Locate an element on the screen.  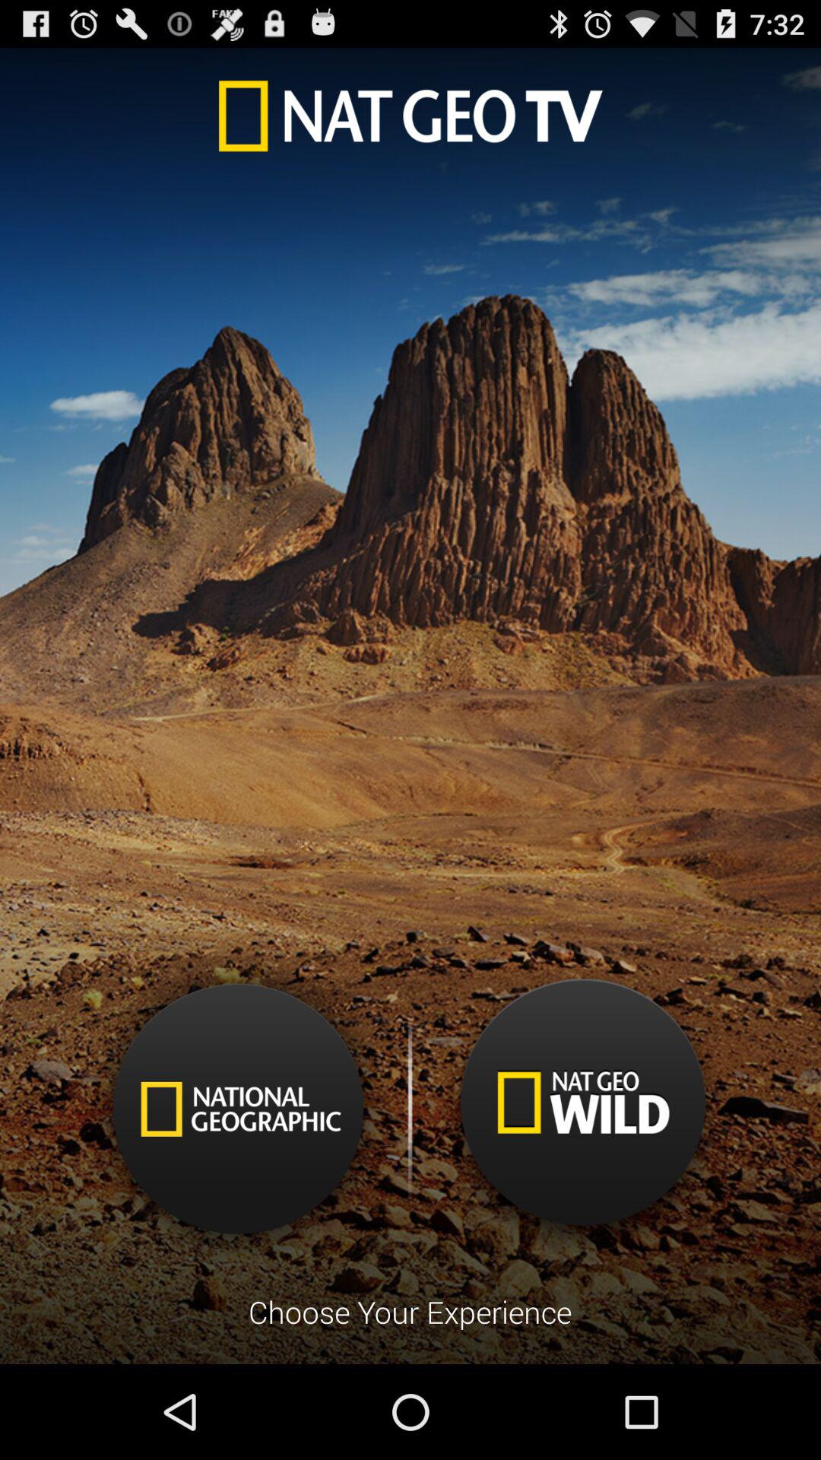
go to nat geo wild is located at coordinates (582, 1115).